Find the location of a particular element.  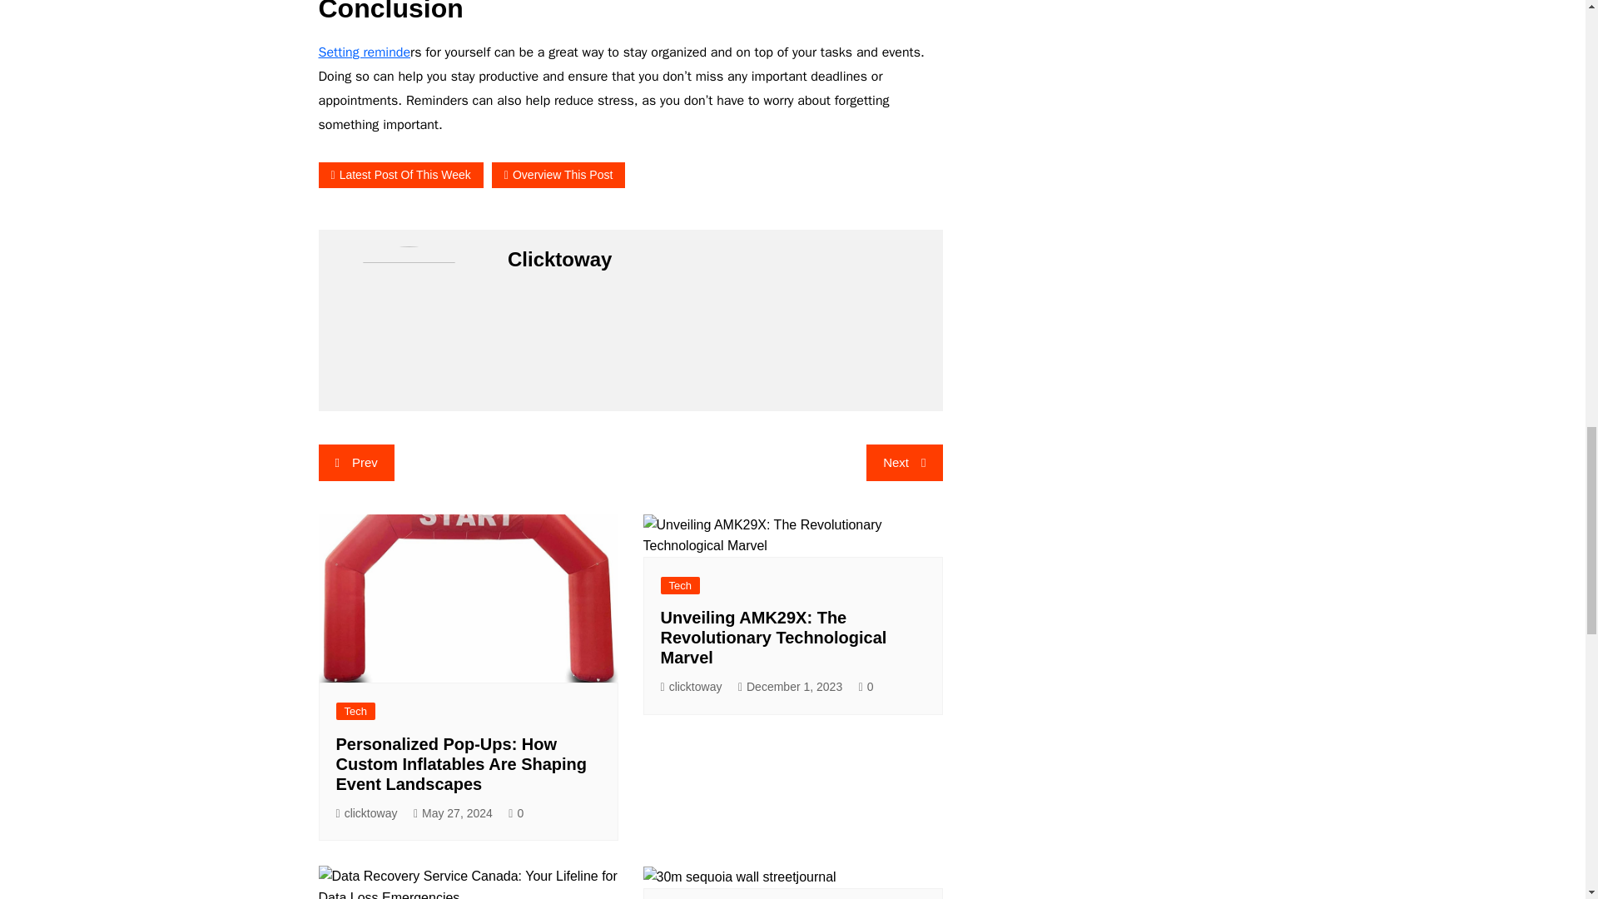

Latest Post Of This Week is located at coordinates (399, 175).